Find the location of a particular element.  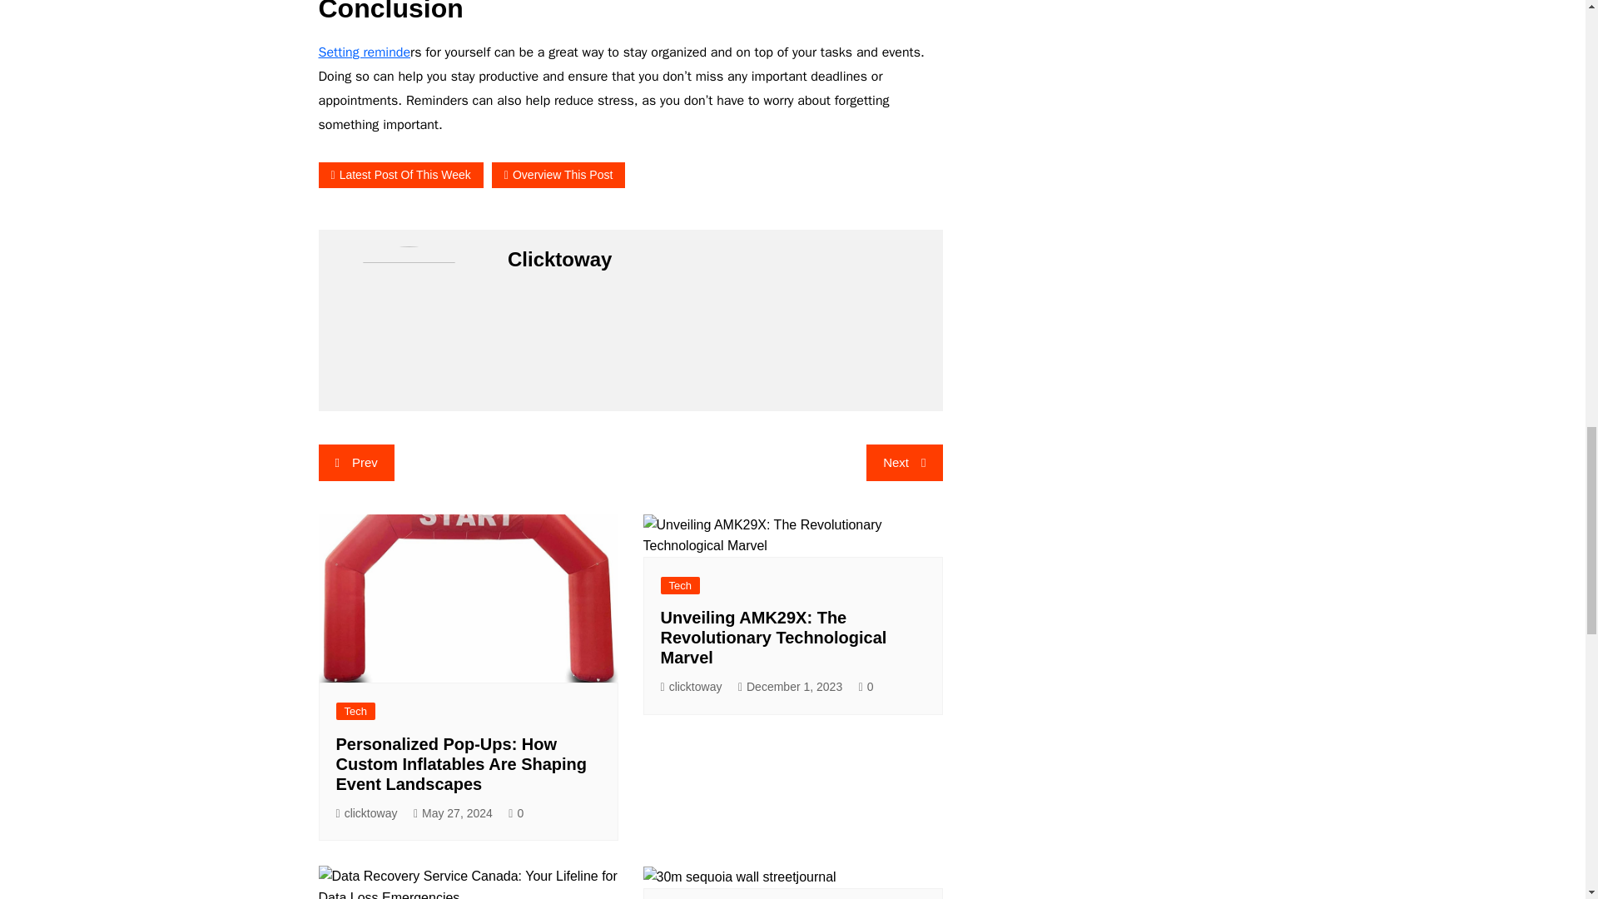

Latest Post Of This Week is located at coordinates (399, 175).